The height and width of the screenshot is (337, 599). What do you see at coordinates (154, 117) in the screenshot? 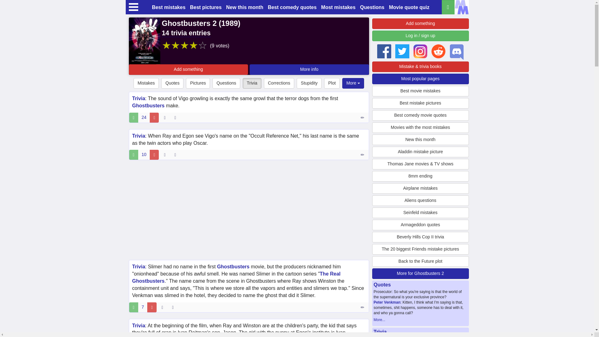
I see `I dislike this` at bounding box center [154, 117].